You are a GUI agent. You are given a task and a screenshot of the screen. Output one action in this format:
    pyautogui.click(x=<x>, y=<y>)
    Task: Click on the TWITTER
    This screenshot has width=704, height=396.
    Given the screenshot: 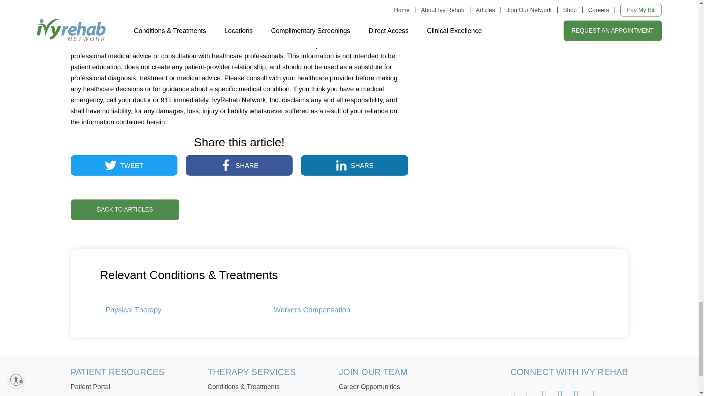 What is the action you would take?
    pyautogui.click(x=111, y=165)
    